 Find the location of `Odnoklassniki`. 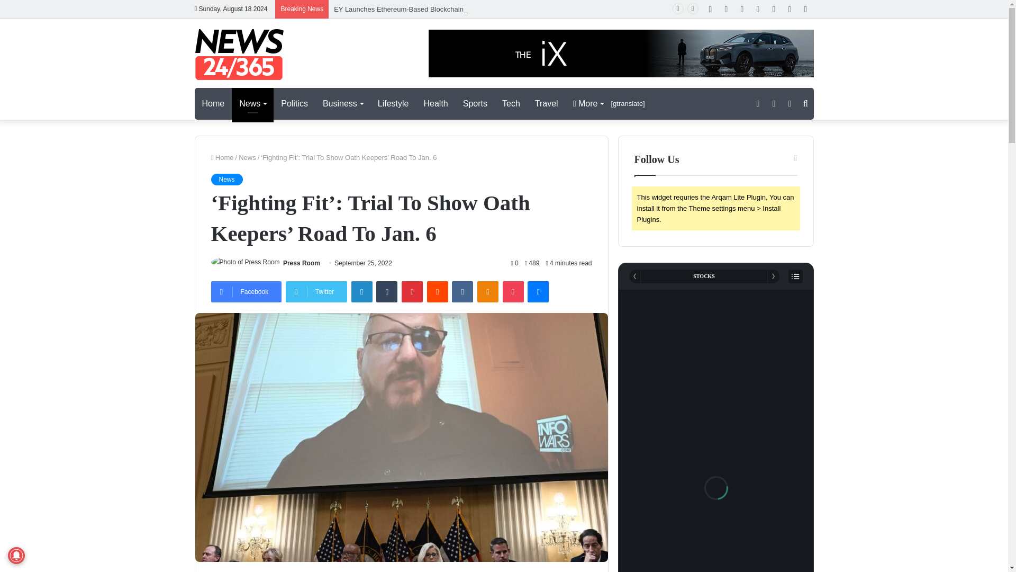

Odnoklassniki is located at coordinates (488, 292).